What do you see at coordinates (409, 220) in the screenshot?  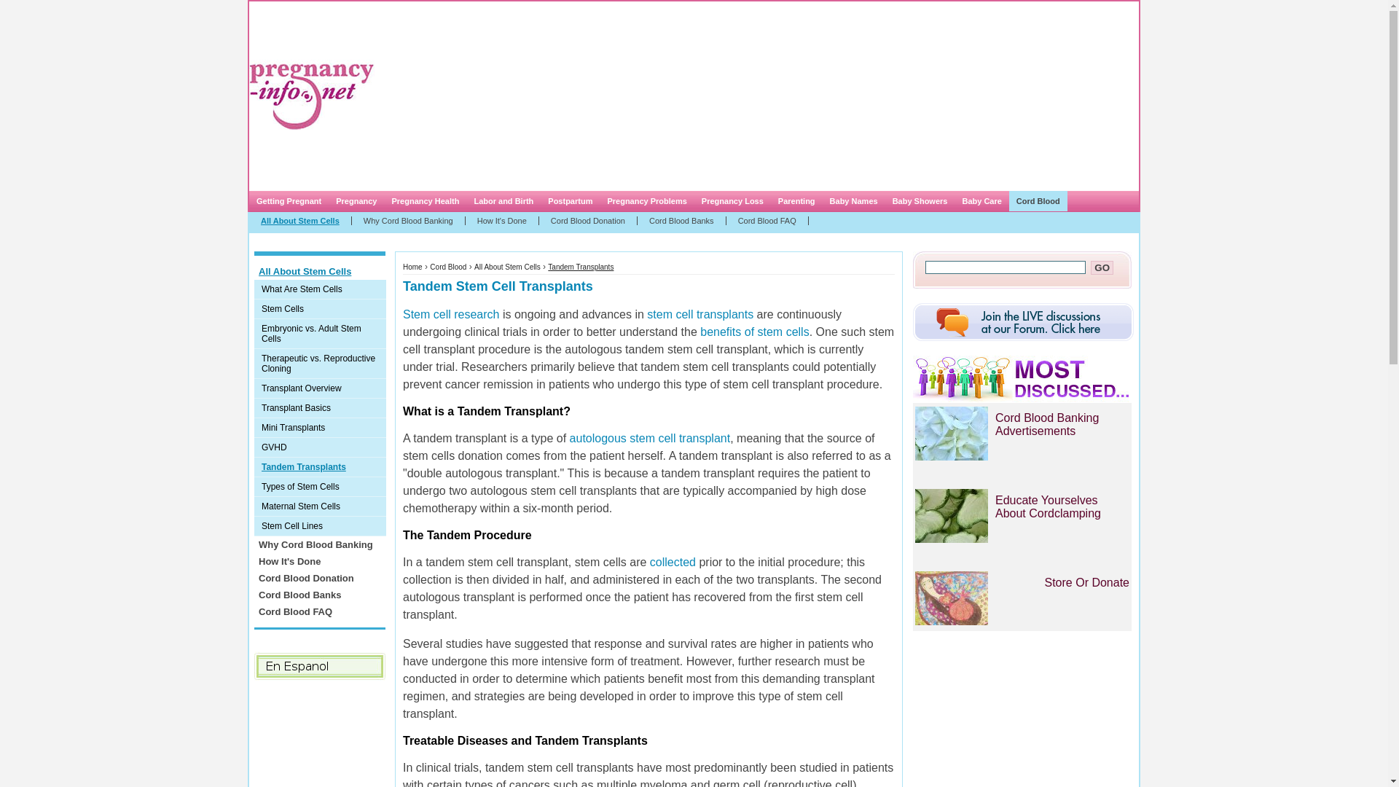 I see `Why Cord Blood Banking` at bounding box center [409, 220].